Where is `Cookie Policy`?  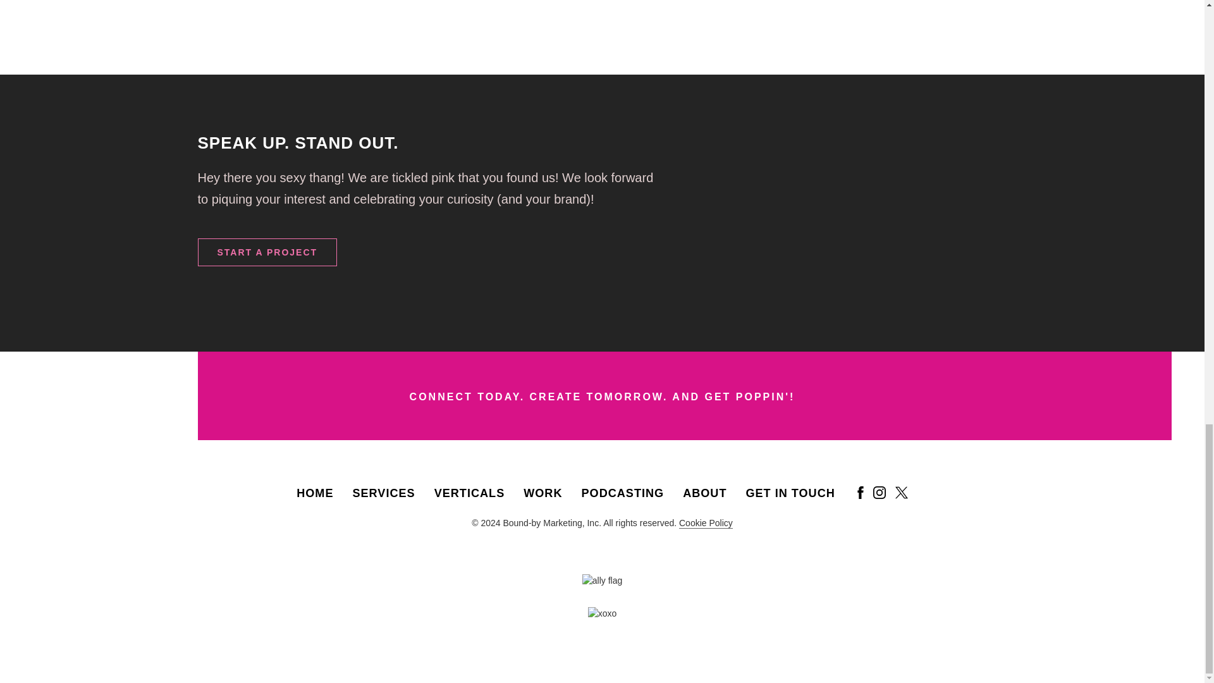
Cookie Policy is located at coordinates (706, 522).